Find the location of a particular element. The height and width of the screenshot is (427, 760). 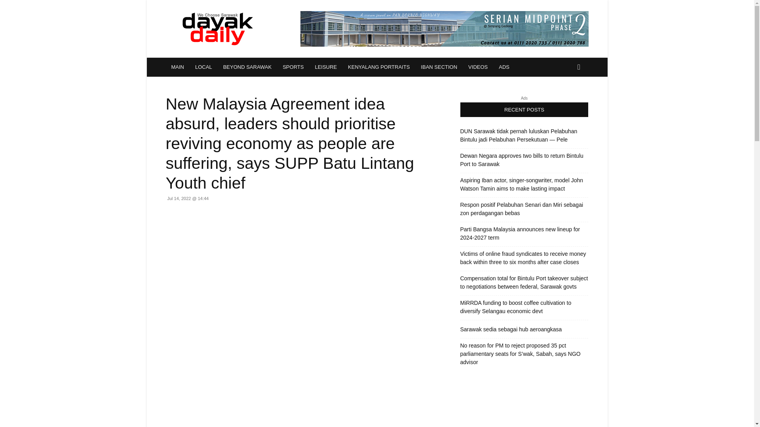

KENYALANG PORTRAITS is located at coordinates (378, 67).